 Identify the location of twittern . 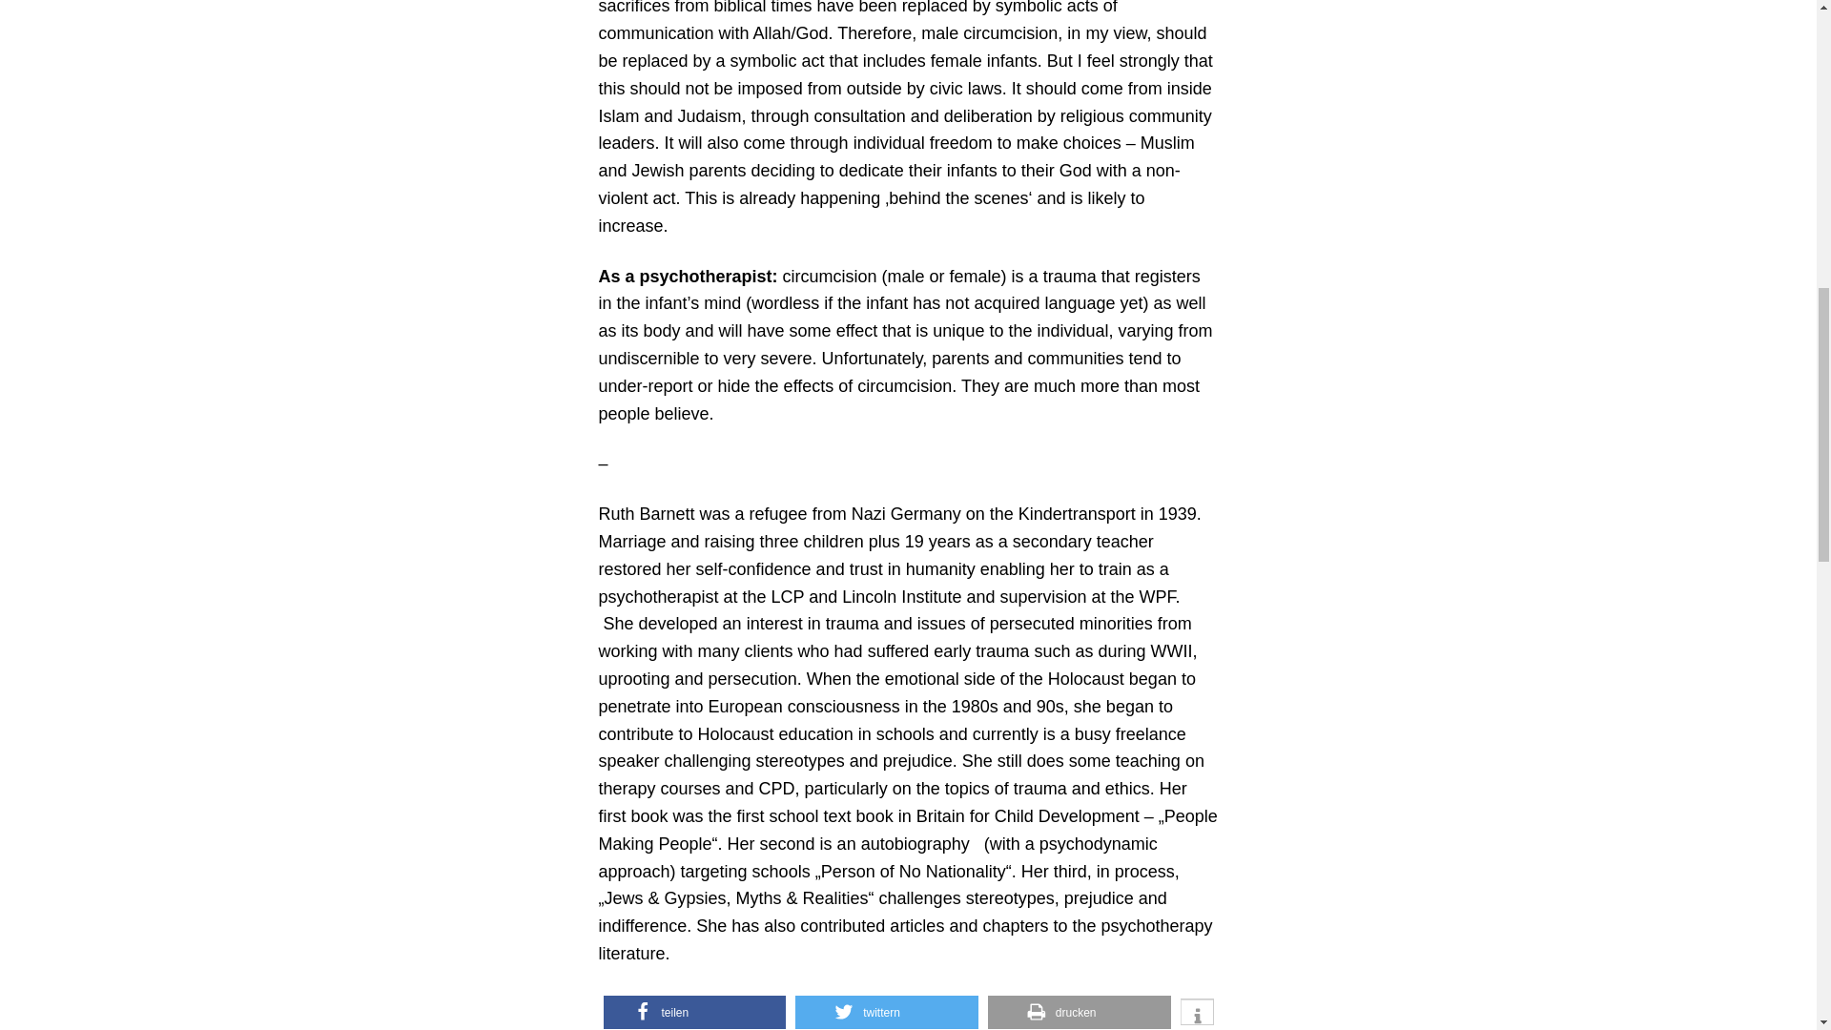
(886, 1012).